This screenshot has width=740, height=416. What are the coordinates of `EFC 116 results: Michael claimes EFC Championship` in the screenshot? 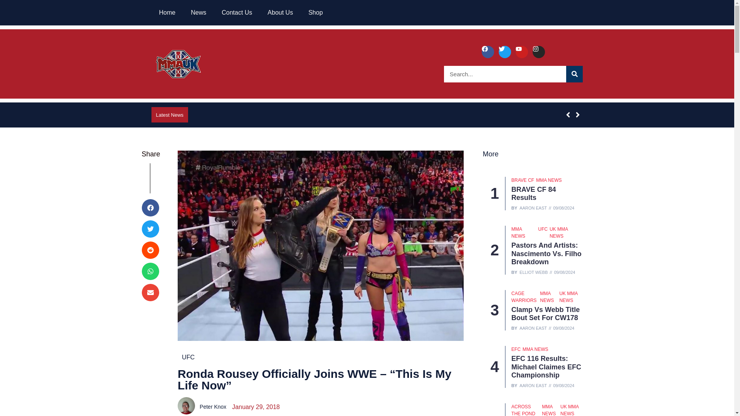 It's located at (546, 367).